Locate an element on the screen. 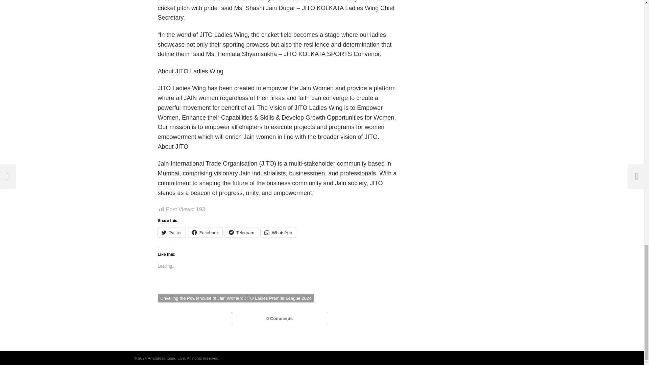 This screenshot has height=365, width=649. Click to share on Facebook is located at coordinates (205, 233).